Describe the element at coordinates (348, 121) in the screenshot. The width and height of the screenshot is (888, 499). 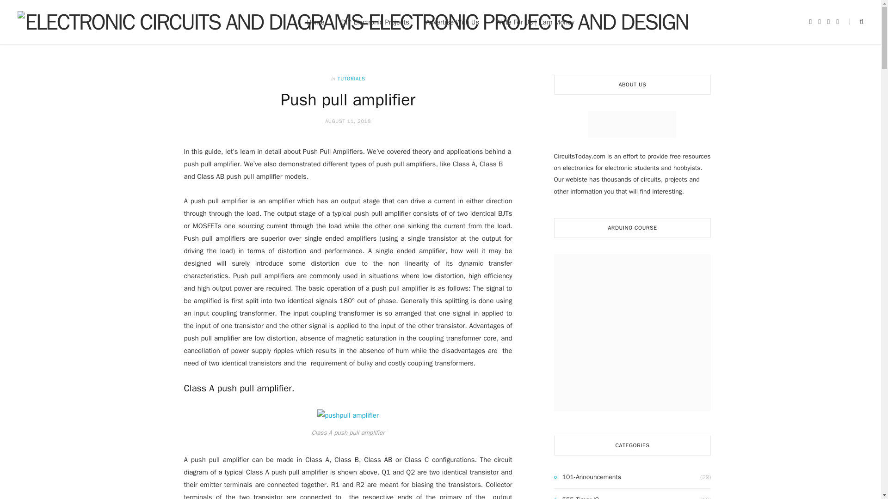
I see `AUGUST 11, 2018` at that location.